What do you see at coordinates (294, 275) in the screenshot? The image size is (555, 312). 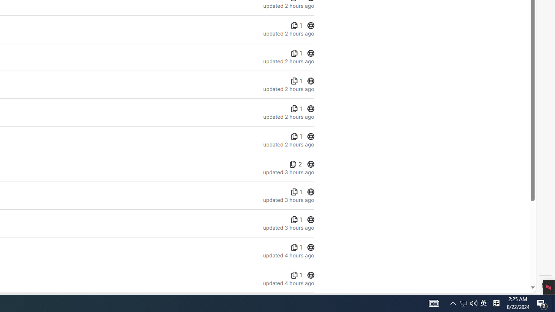 I see `Class: s16 gl-align-middle` at bounding box center [294, 275].